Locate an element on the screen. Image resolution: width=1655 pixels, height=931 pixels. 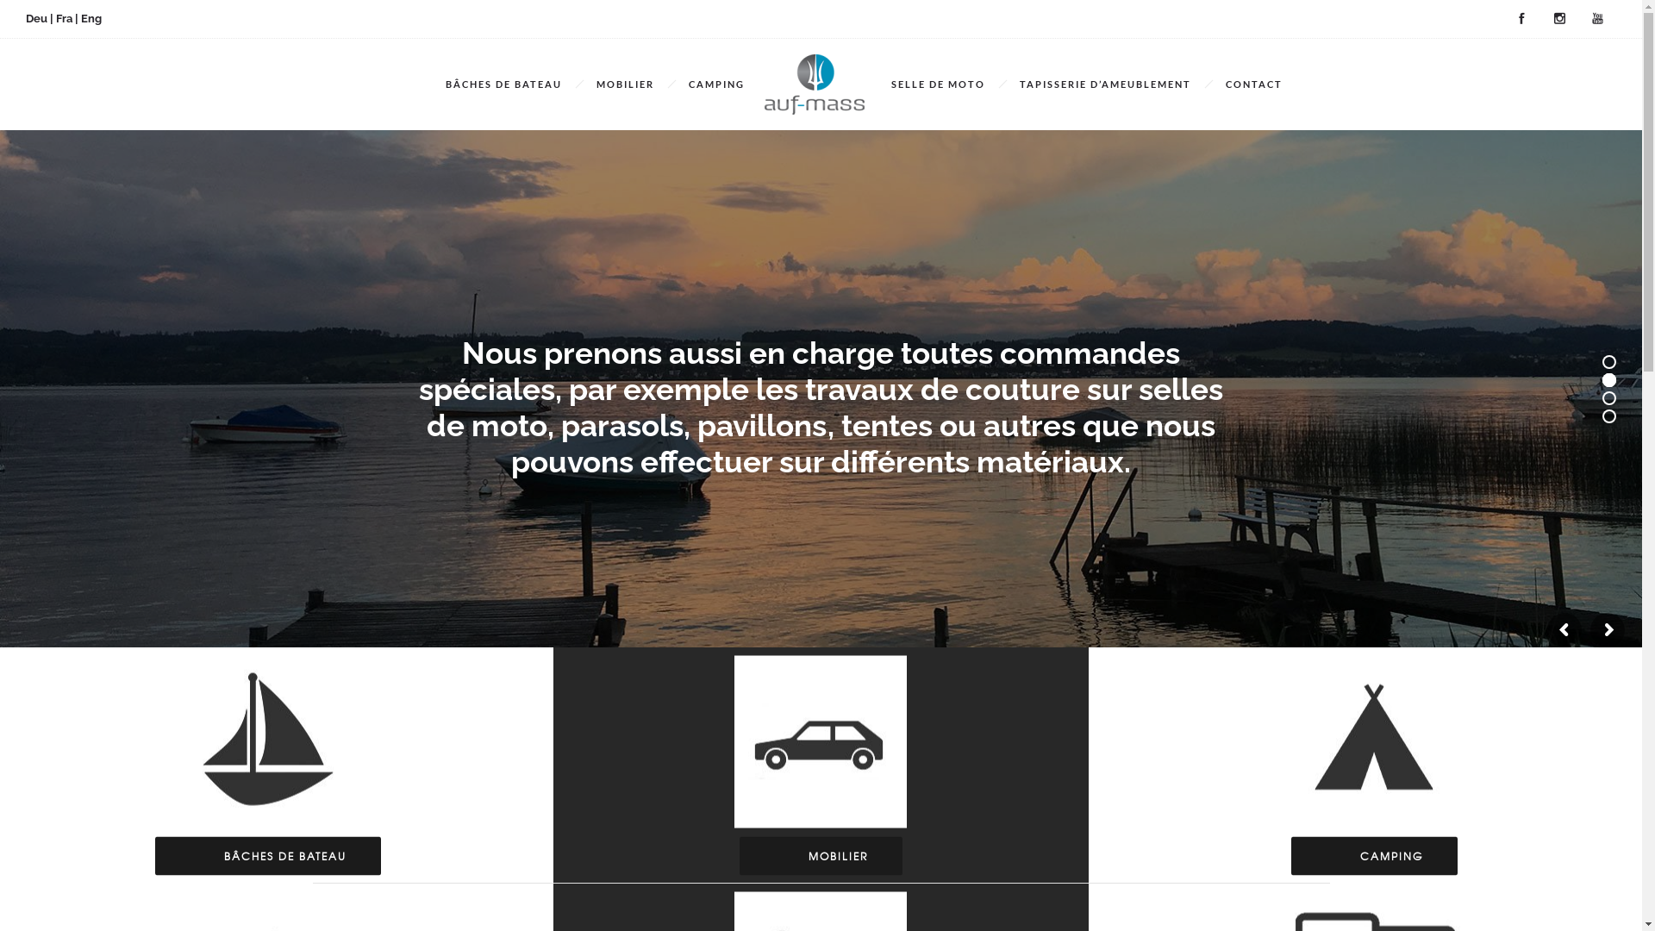
YouTube is located at coordinates (1597, 19).